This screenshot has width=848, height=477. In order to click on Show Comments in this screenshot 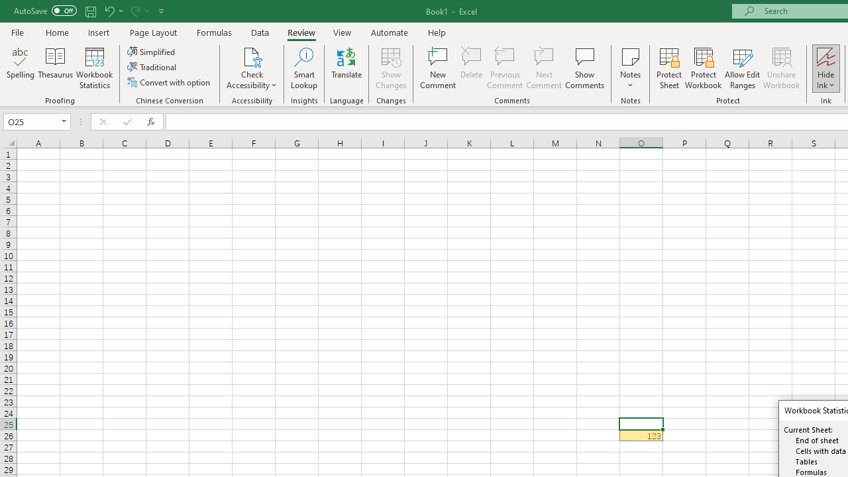, I will do `click(585, 68)`.